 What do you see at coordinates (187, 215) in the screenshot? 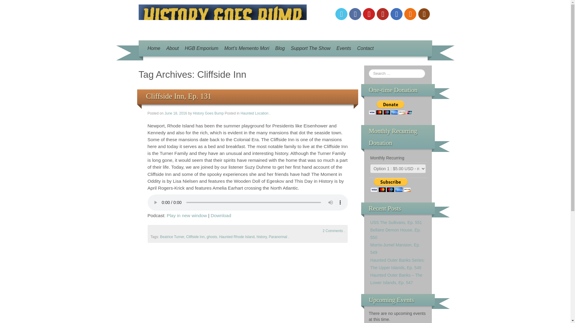
I see `Play in new window` at bounding box center [187, 215].